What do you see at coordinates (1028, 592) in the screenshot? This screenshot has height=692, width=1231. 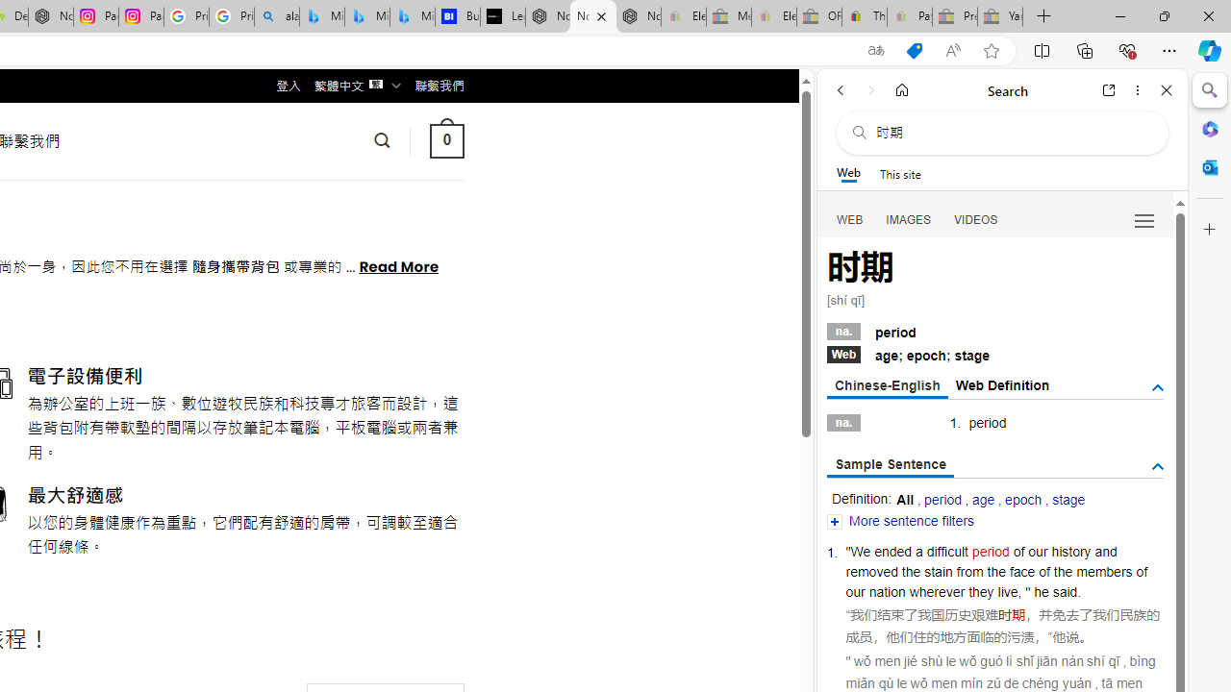 I see `"` at bounding box center [1028, 592].